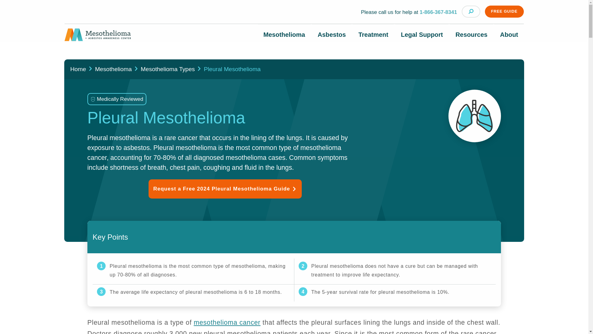 The height and width of the screenshot is (334, 593). Describe the element at coordinates (331, 35) in the screenshot. I see `Asbestos` at that location.